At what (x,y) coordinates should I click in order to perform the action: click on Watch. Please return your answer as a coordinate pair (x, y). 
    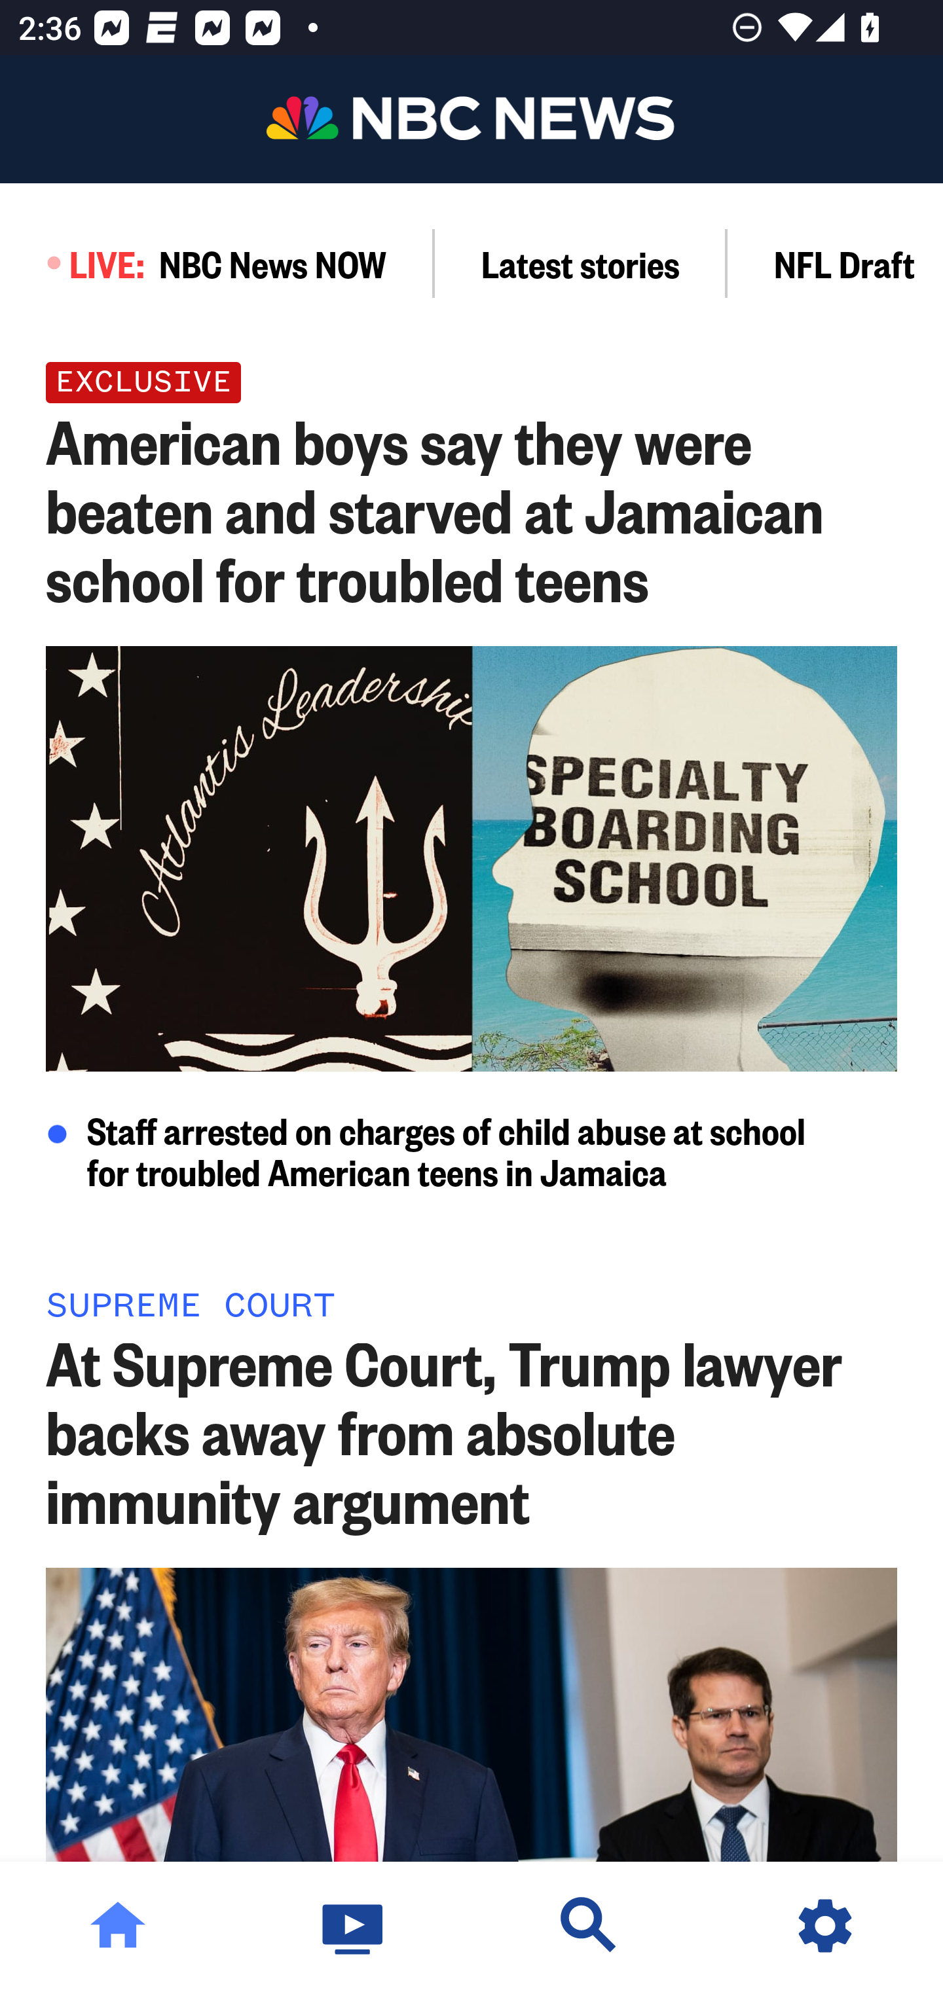
    Looking at the image, I should click on (354, 1926).